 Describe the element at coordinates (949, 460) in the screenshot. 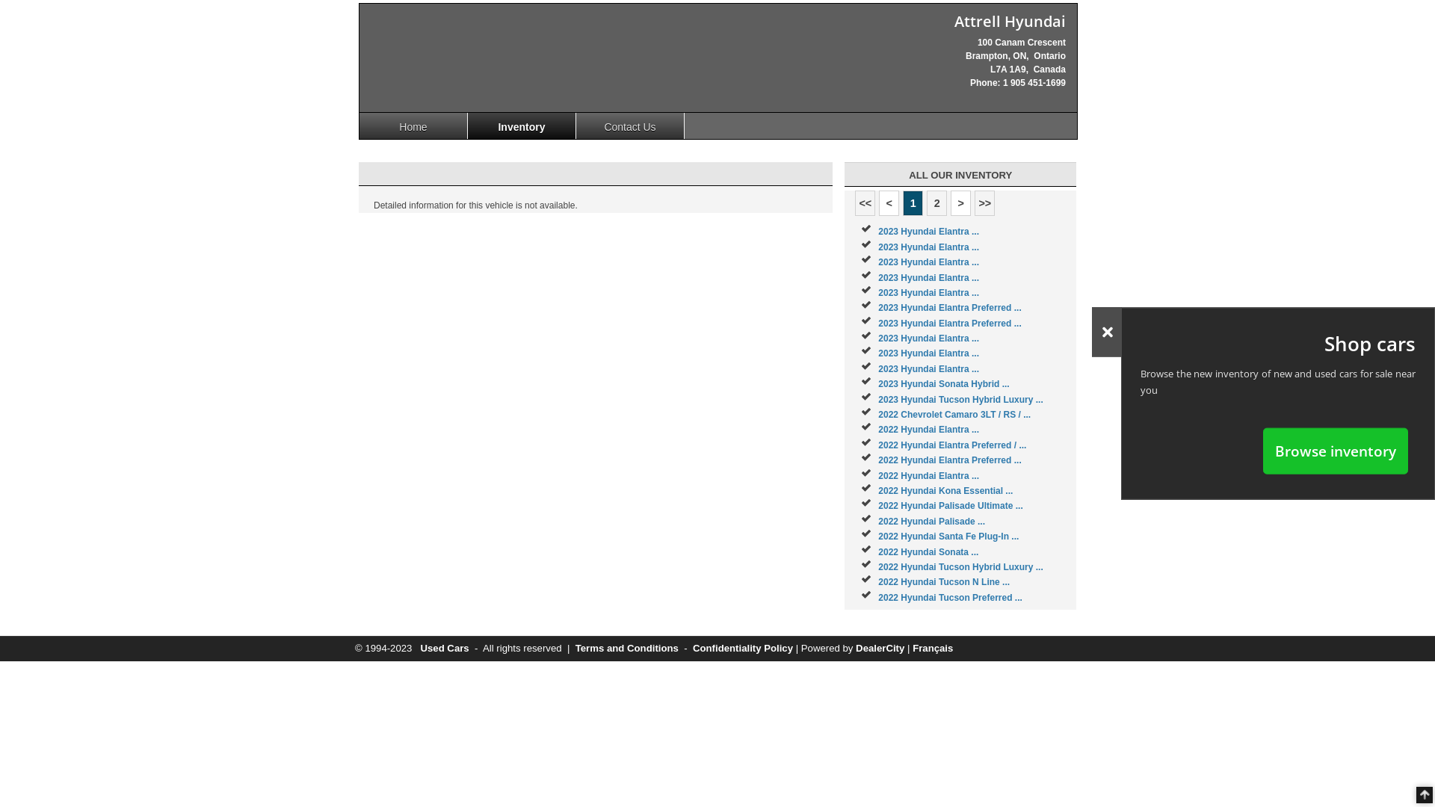

I see `2022 Hyundai Elantra Preferred ...` at that location.